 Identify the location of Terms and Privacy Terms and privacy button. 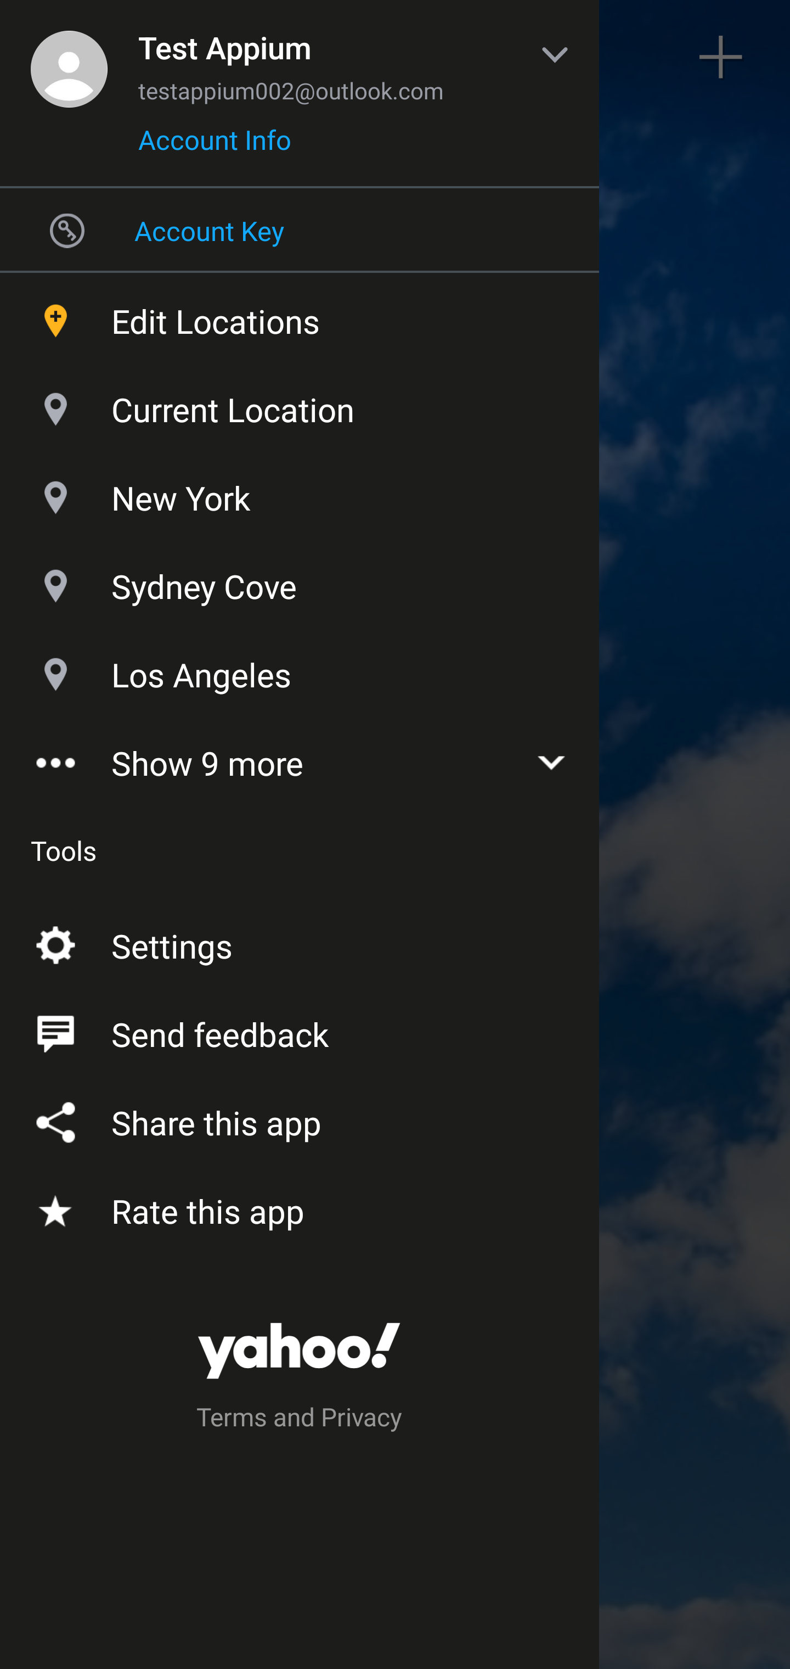
(300, 1420).